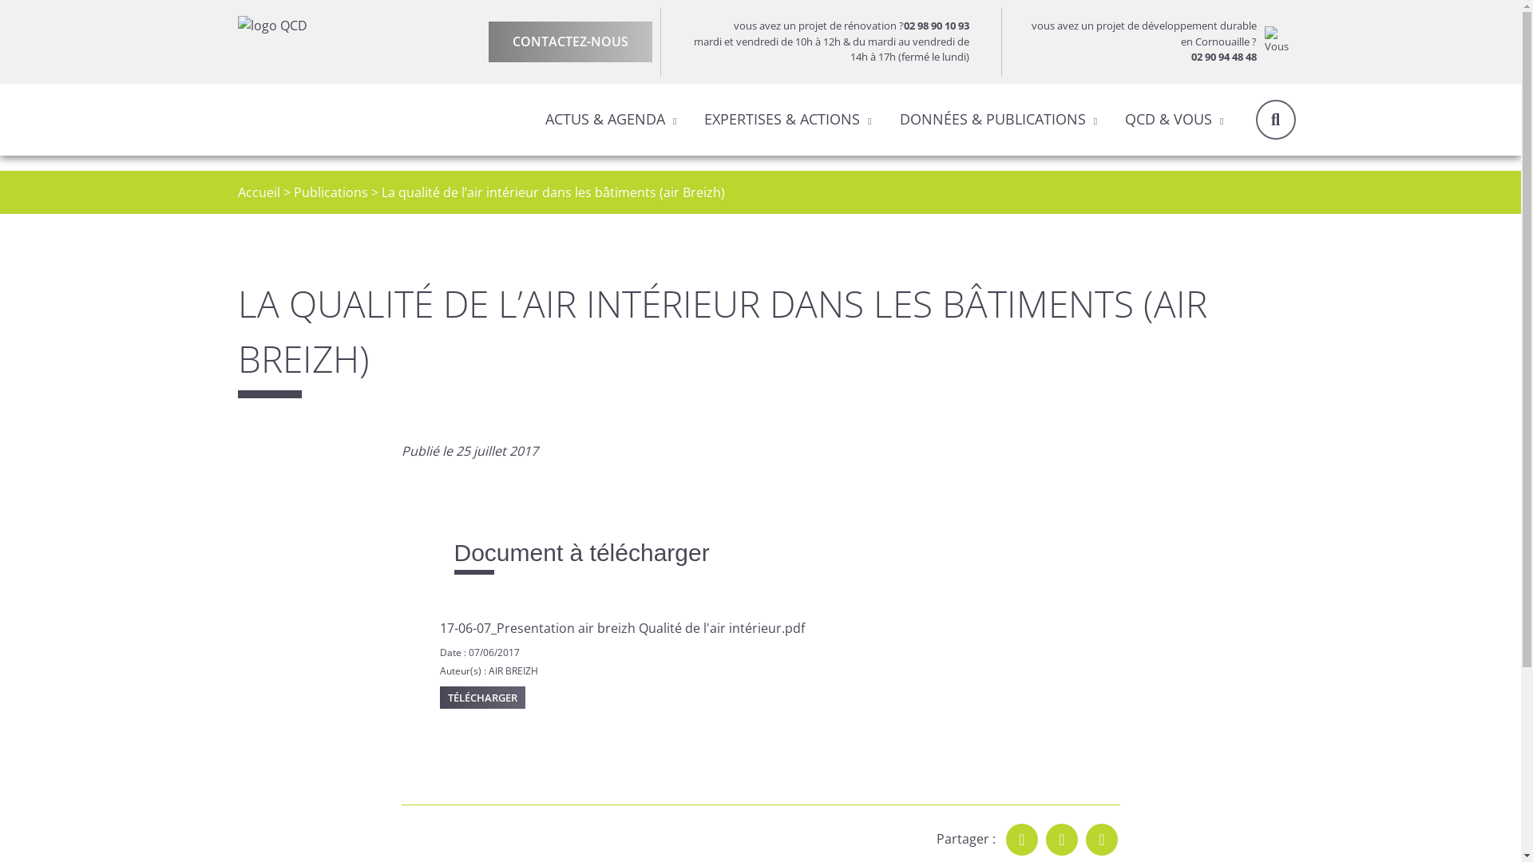  I want to click on Facebook, so click(1022, 840).